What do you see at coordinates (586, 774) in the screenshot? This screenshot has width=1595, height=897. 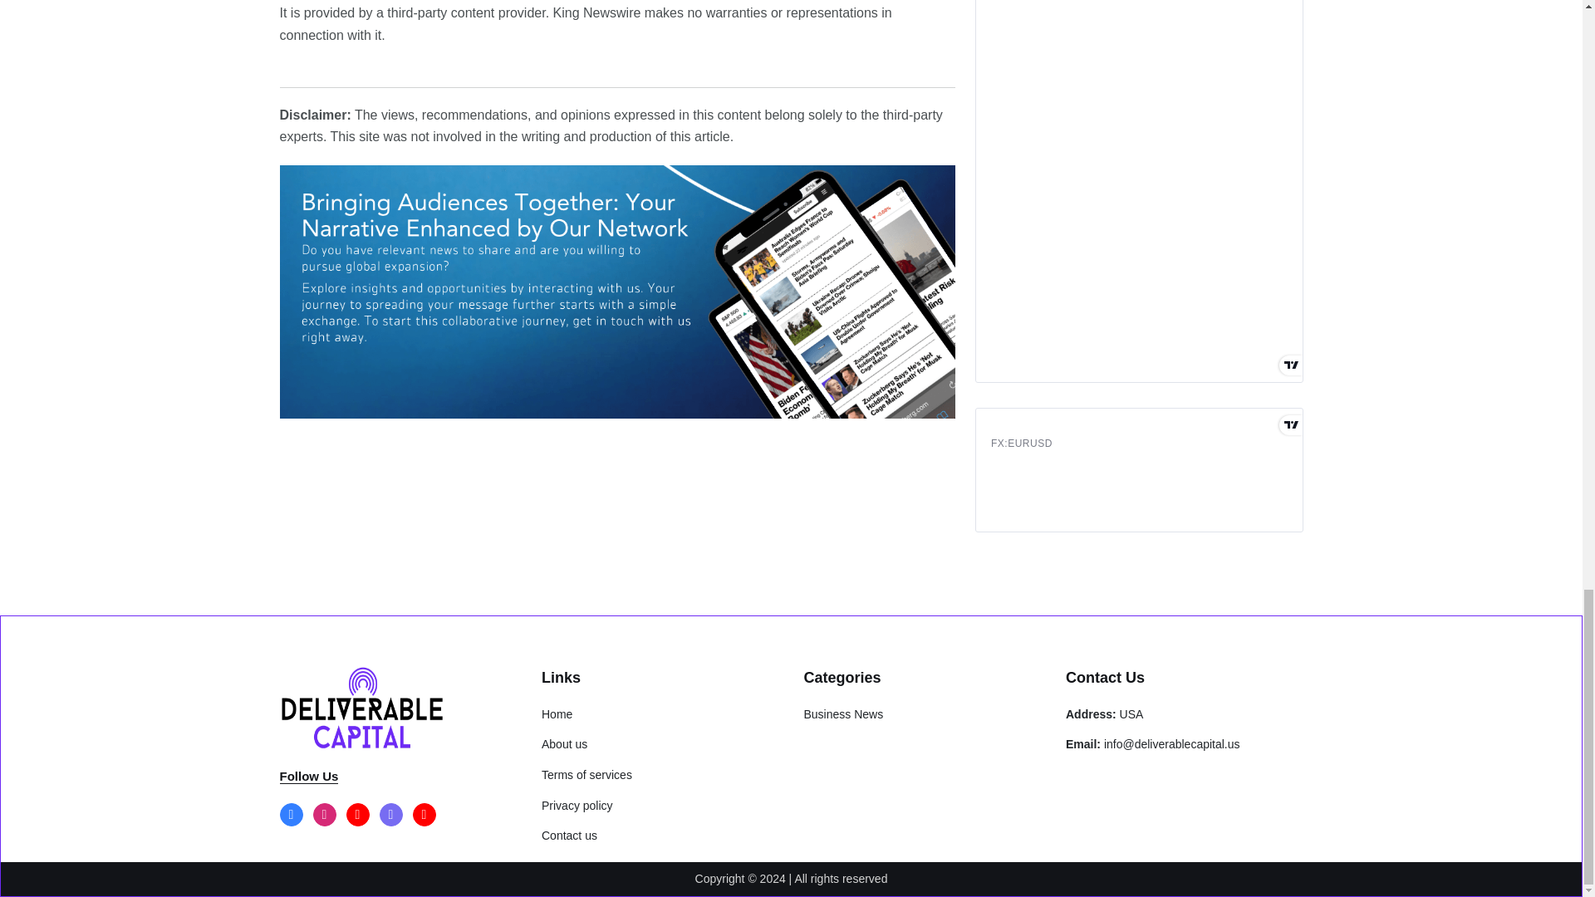 I see `Terms of services` at bounding box center [586, 774].